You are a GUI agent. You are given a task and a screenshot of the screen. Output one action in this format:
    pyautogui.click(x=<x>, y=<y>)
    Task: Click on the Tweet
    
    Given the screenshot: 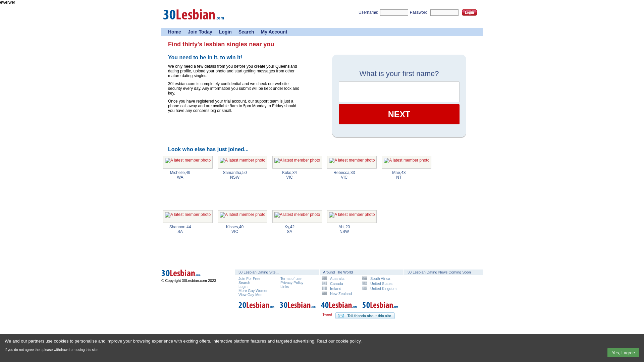 What is the action you would take?
    pyautogui.click(x=327, y=314)
    